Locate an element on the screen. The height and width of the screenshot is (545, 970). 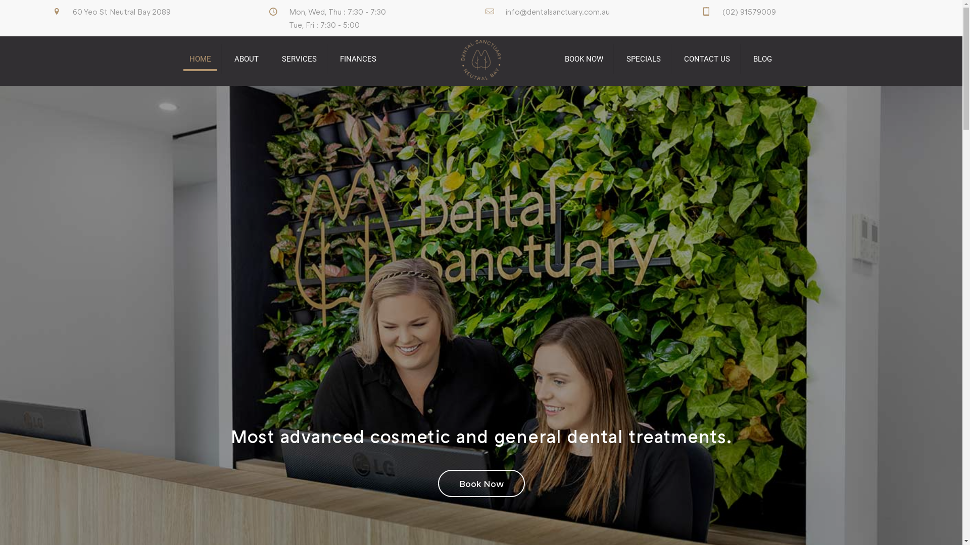
HOME is located at coordinates (200, 59).